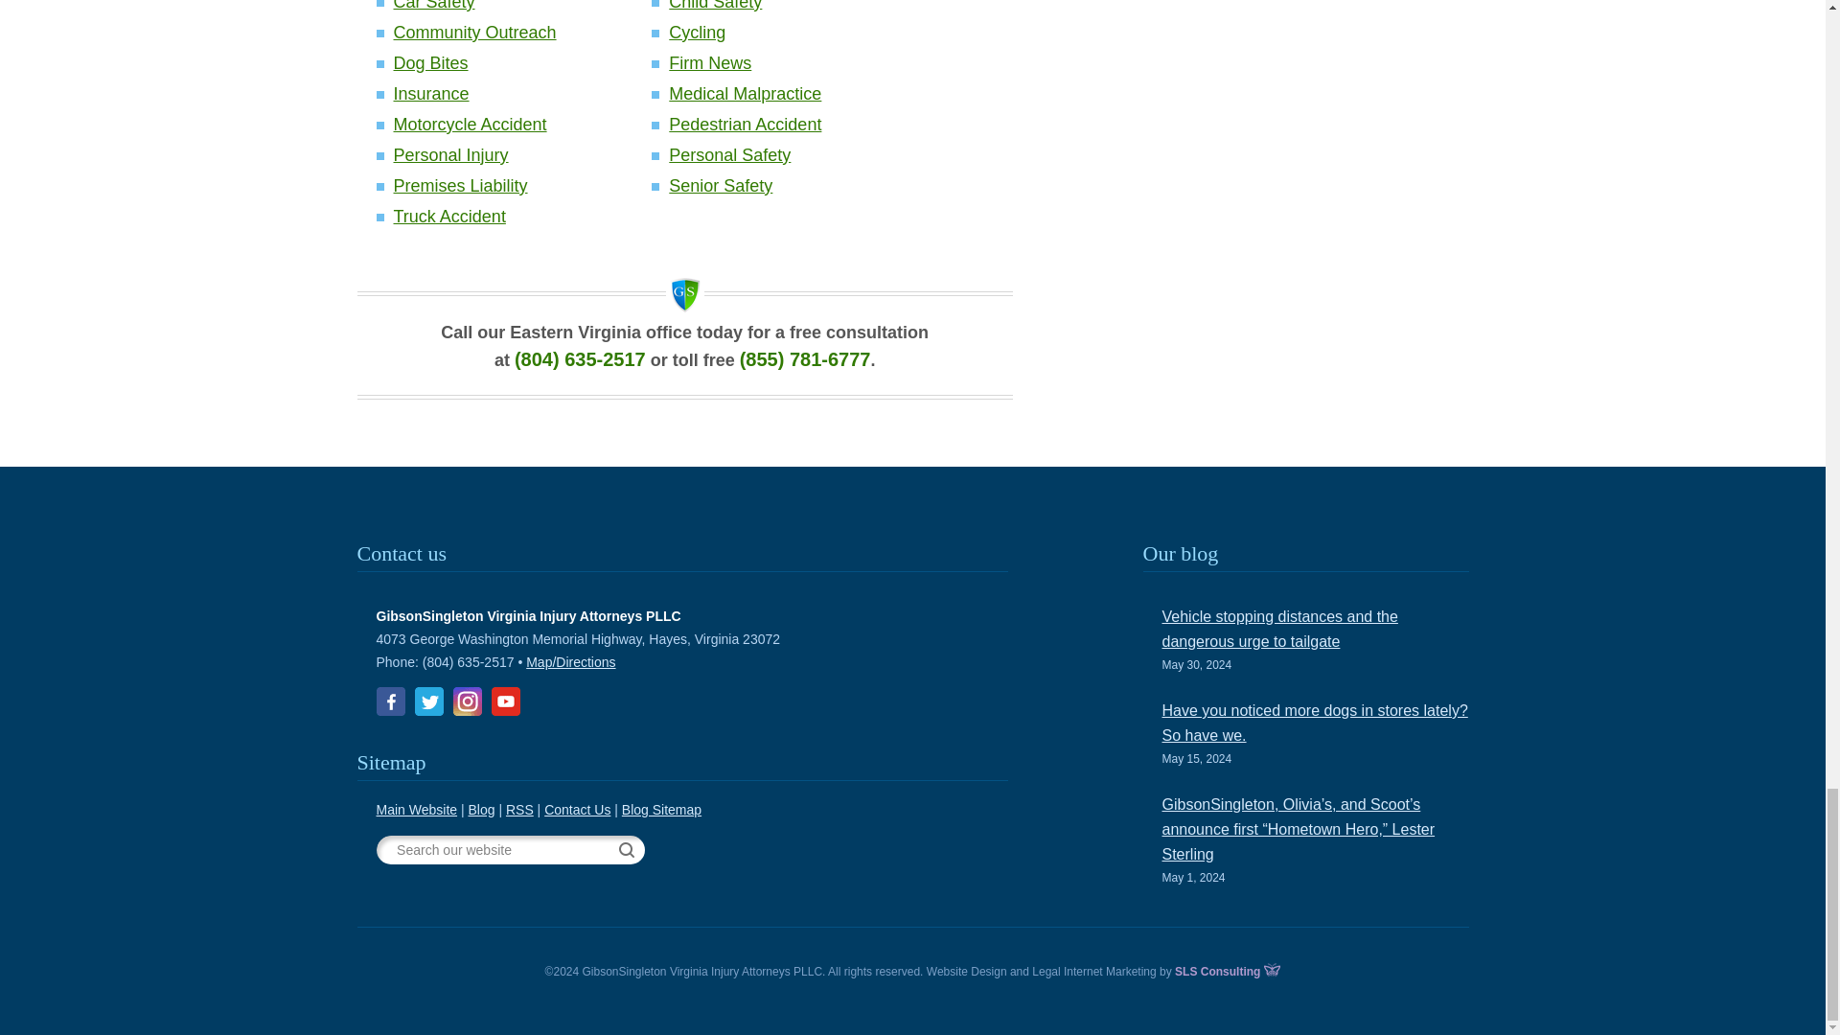 The width and height of the screenshot is (1840, 1035). What do you see at coordinates (1315, 723) in the screenshot?
I see `Have you noticed more dogs in stores lately? So have we.` at bounding box center [1315, 723].